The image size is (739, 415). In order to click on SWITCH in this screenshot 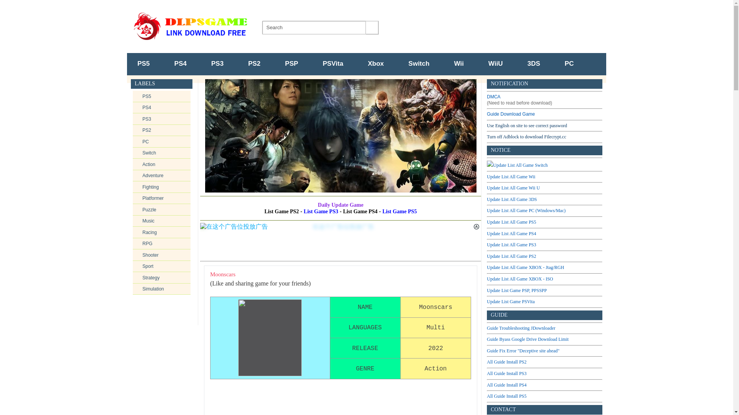, I will do `click(419, 64)`.